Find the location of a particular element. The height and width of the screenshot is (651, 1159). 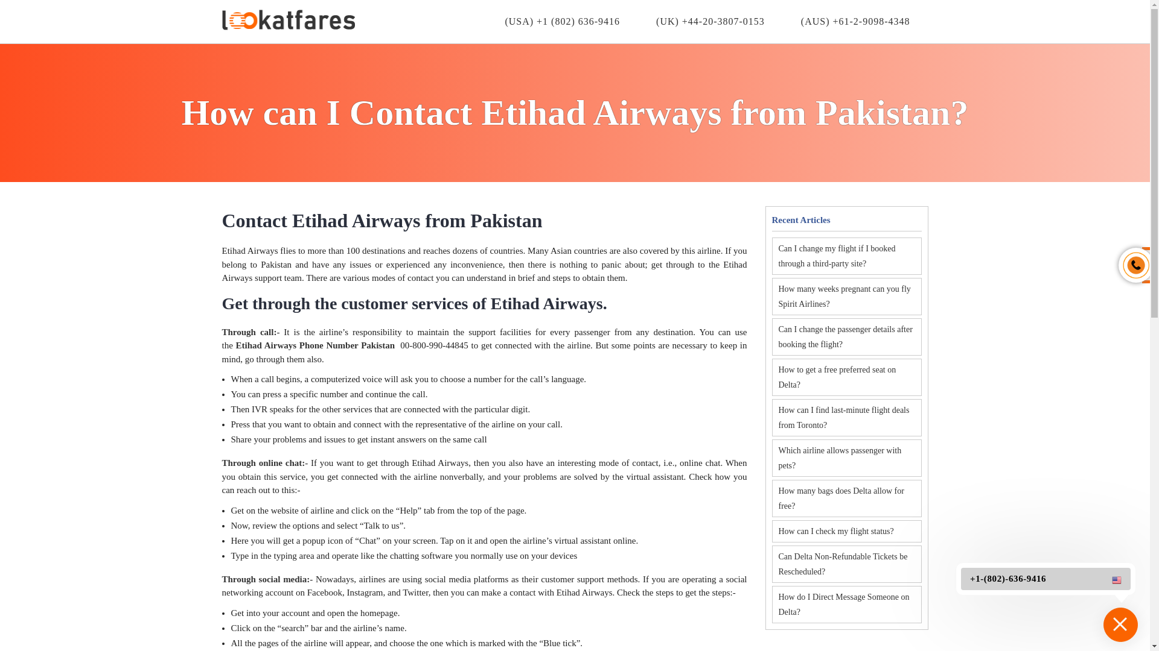

How can I find last-minute flight deals from Toronto? is located at coordinates (846, 417).